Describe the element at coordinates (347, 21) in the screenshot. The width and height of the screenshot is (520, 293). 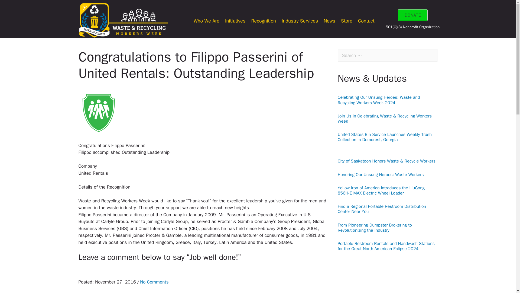
I see `Store` at that location.